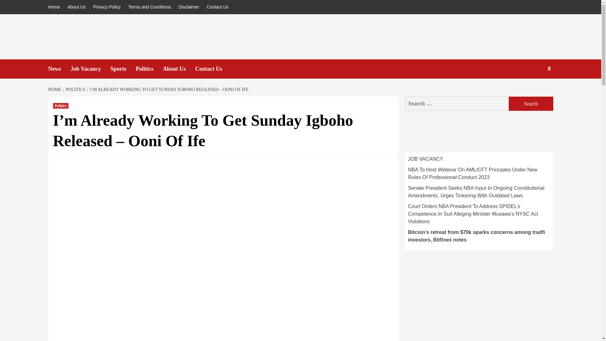 This screenshot has height=341, width=606. What do you see at coordinates (74, 89) in the screenshot?
I see `POLITICS` at bounding box center [74, 89].